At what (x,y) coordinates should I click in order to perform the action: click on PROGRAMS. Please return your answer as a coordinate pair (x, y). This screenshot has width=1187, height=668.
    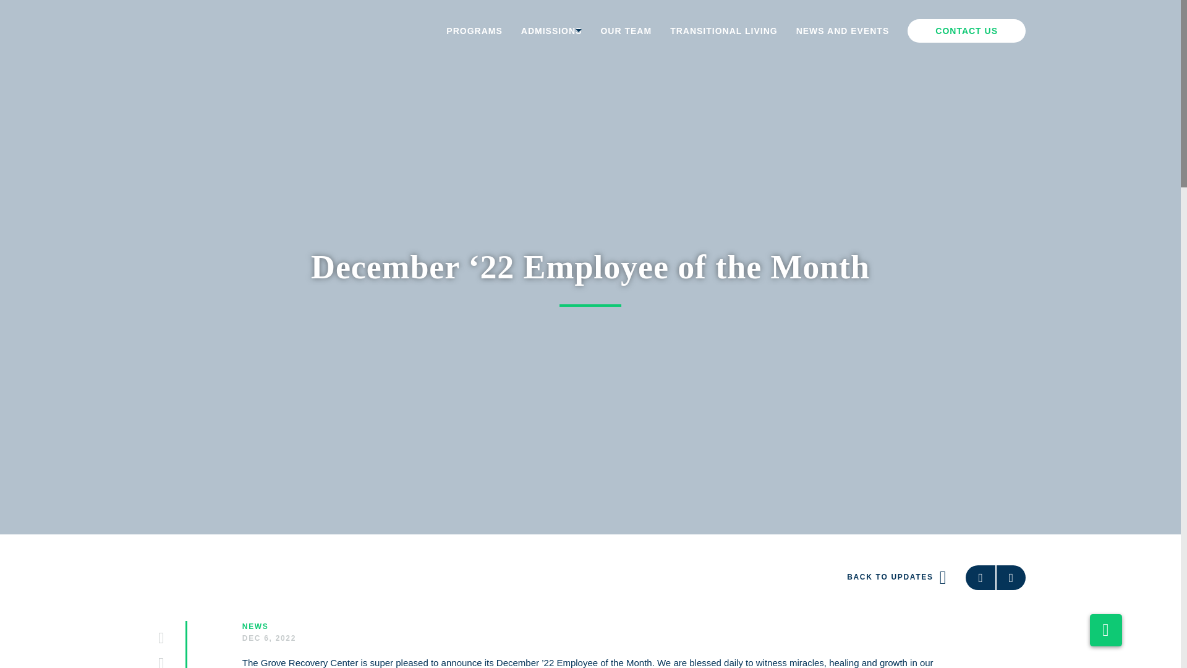
    Looking at the image, I should click on (474, 31).